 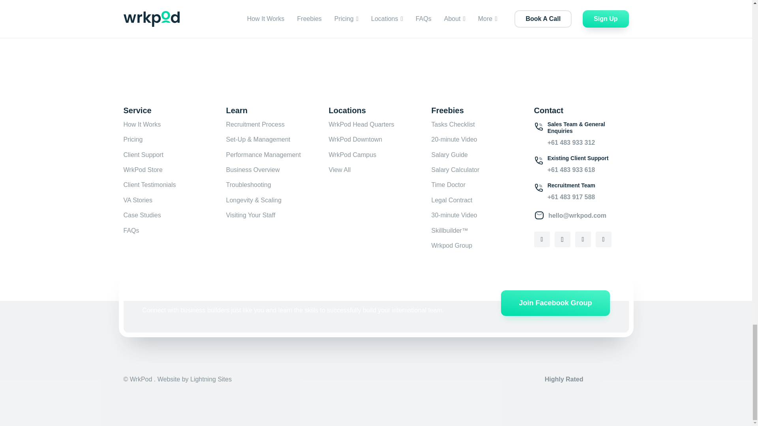 I want to click on Book a Strategy Call, so click(x=425, y=4).